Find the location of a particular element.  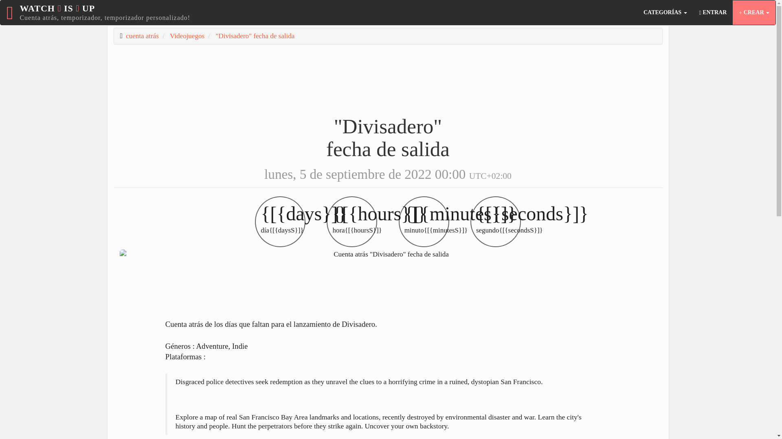

"Divisadero" fecha de salida is located at coordinates (255, 36).